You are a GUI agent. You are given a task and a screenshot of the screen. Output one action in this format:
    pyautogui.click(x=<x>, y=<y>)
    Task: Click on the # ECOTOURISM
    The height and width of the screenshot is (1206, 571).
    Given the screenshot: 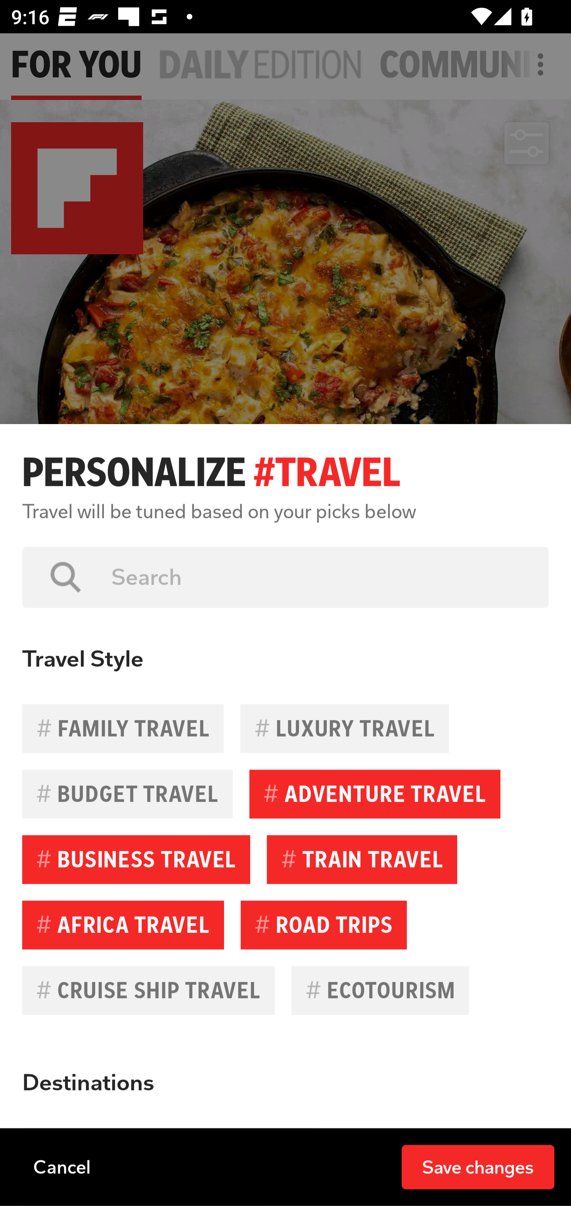 What is the action you would take?
    pyautogui.click(x=380, y=990)
    